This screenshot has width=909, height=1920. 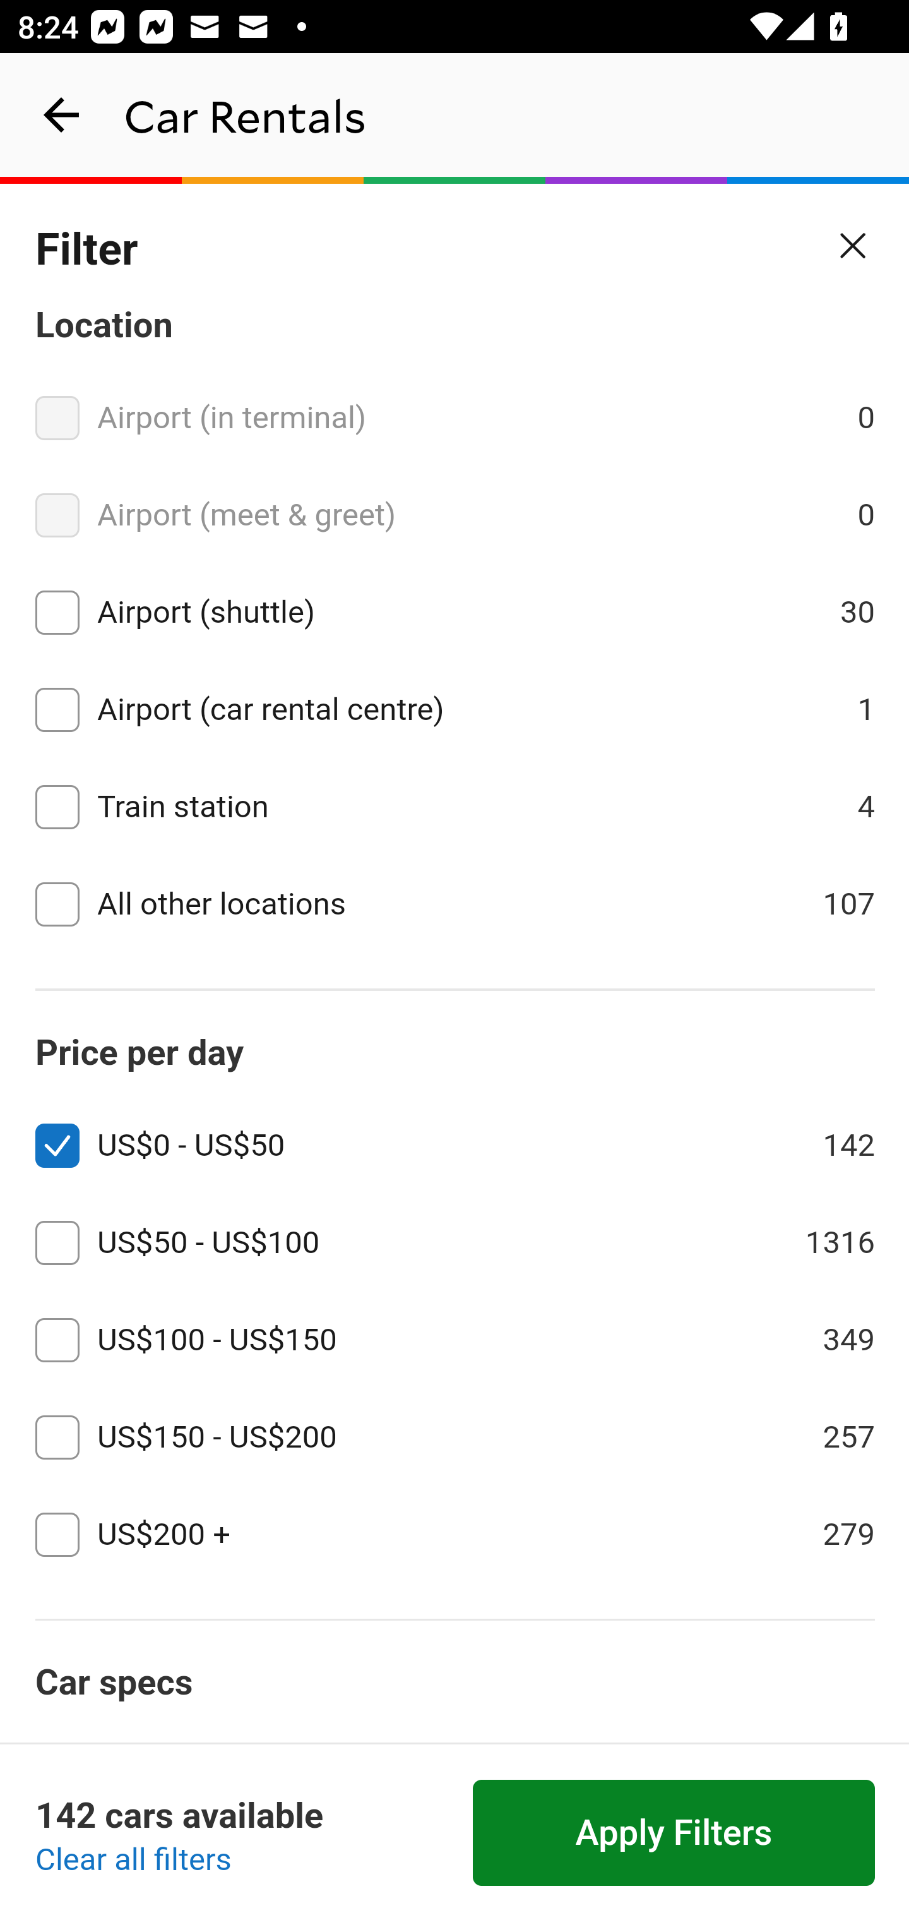 What do you see at coordinates (674, 1833) in the screenshot?
I see `Apply Filters` at bounding box center [674, 1833].